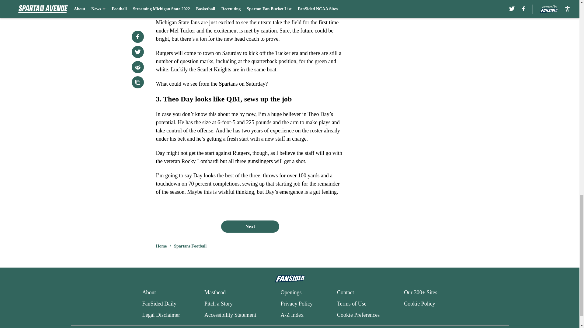 Image resolution: width=584 pixels, height=328 pixels. What do you see at coordinates (218, 304) in the screenshot?
I see `Pitch a Story` at bounding box center [218, 304].